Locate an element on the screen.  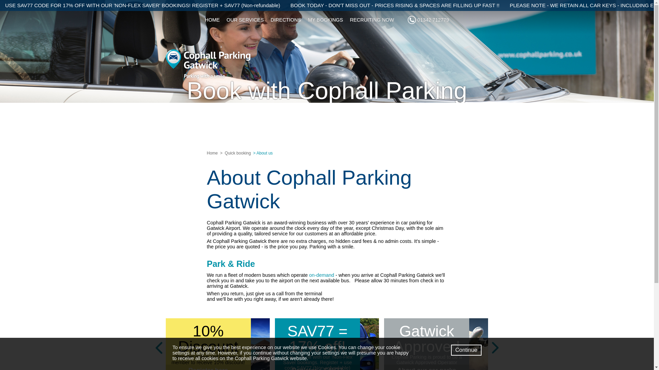
HOME is located at coordinates (212, 20).